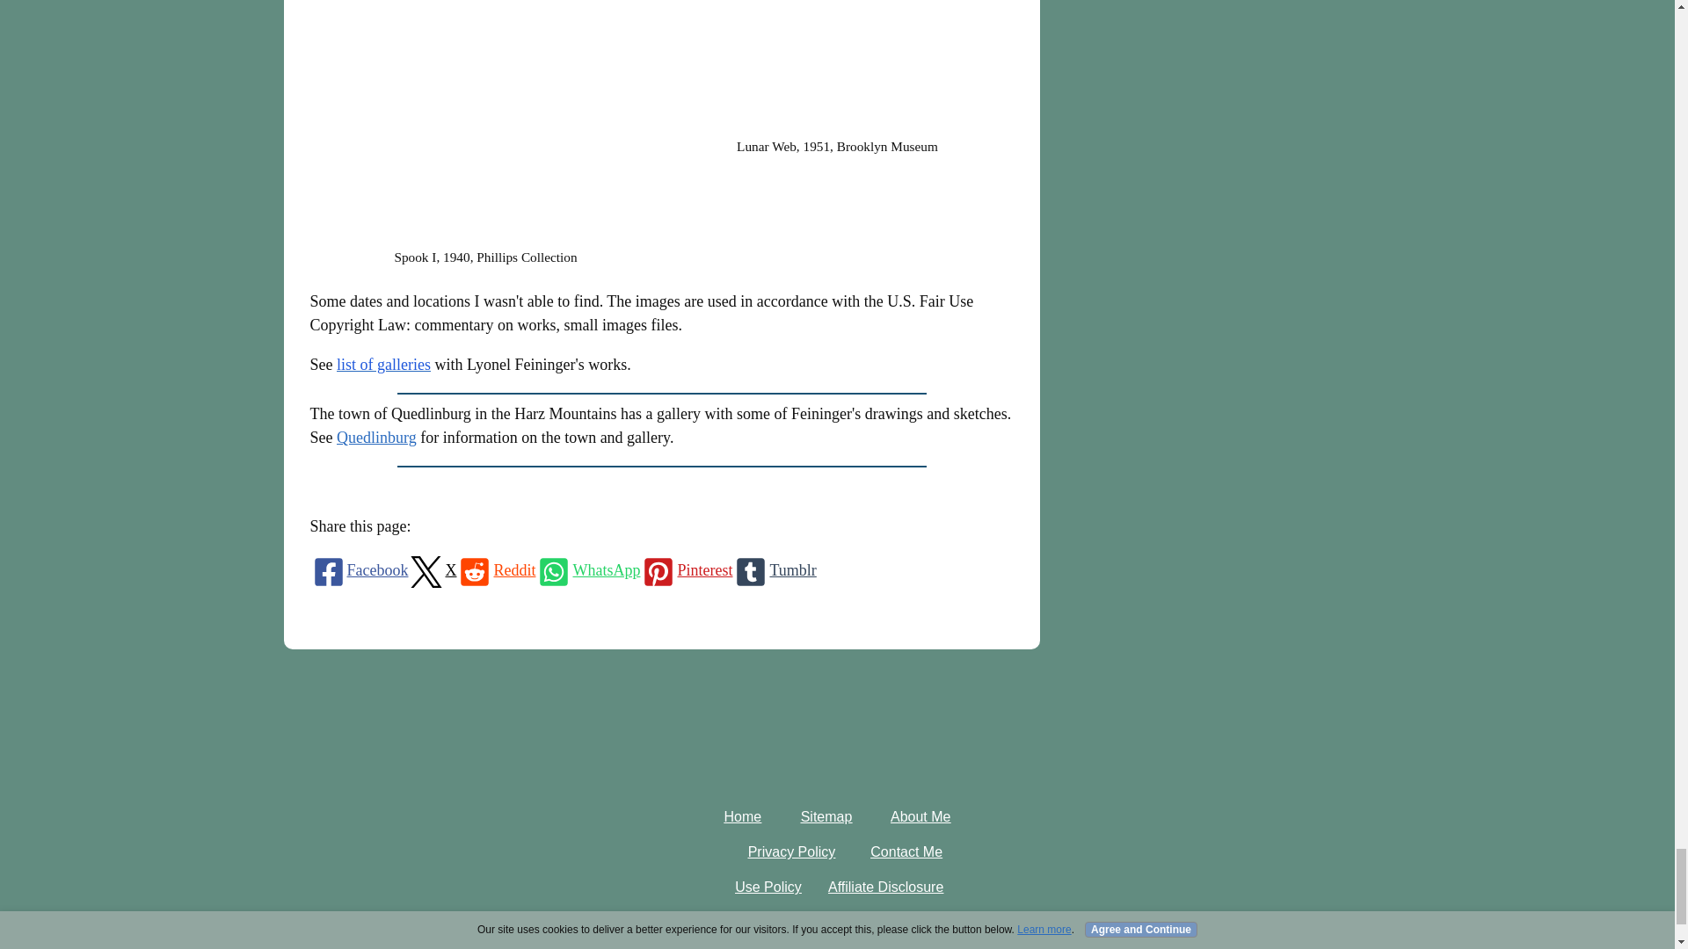 Image resolution: width=1688 pixels, height=949 pixels. What do you see at coordinates (432, 570) in the screenshot?
I see `X` at bounding box center [432, 570].